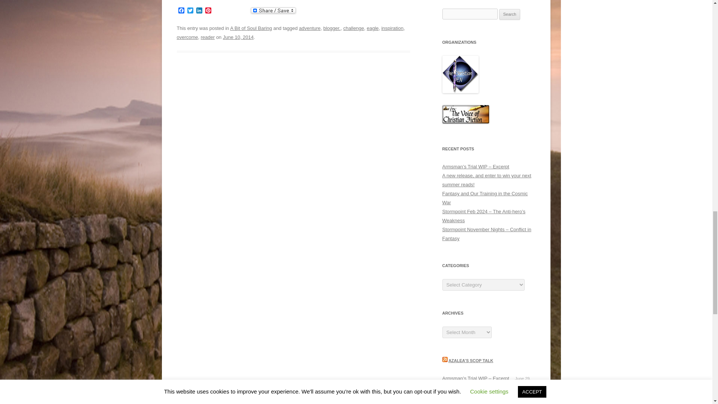 Image resolution: width=718 pixels, height=404 pixels. Describe the element at coordinates (190, 11) in the screenshot. I see `Twitter` at that location.